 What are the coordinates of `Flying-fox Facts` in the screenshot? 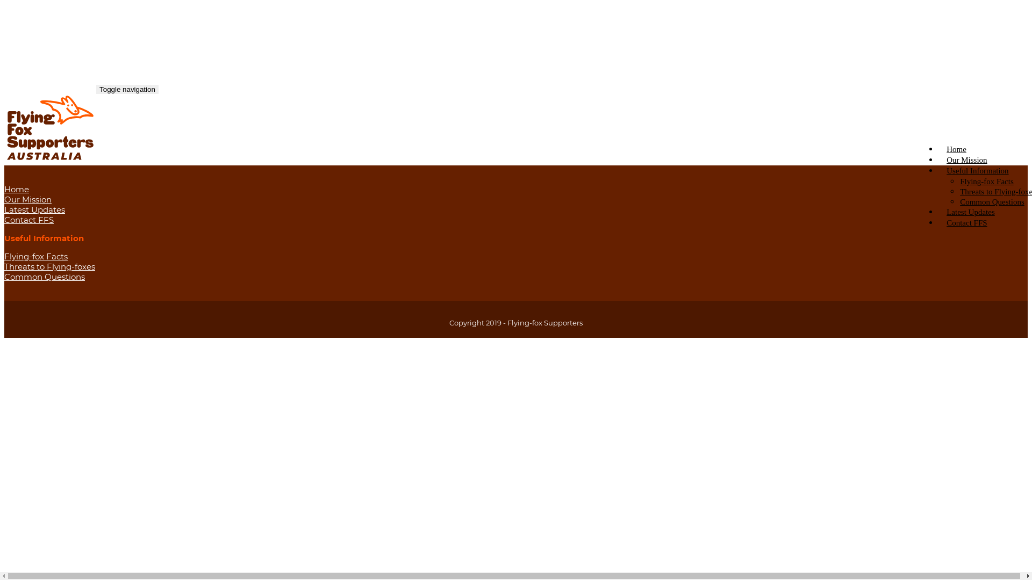 It's located at (987, 182).